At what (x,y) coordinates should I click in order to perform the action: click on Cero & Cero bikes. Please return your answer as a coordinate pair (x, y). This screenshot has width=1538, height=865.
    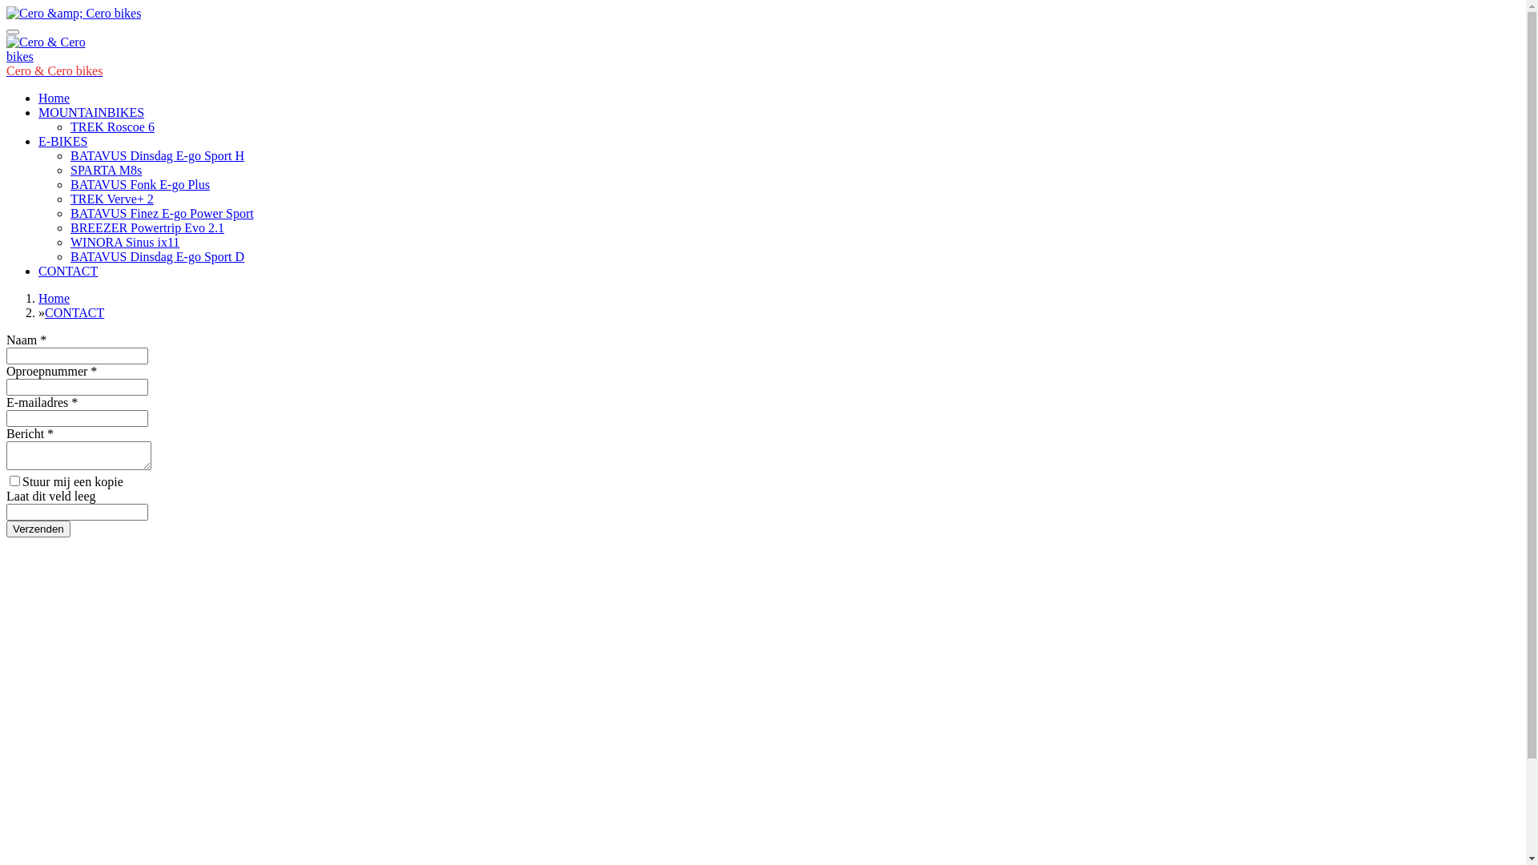
    Looking at the image, I should click on (54, 70).